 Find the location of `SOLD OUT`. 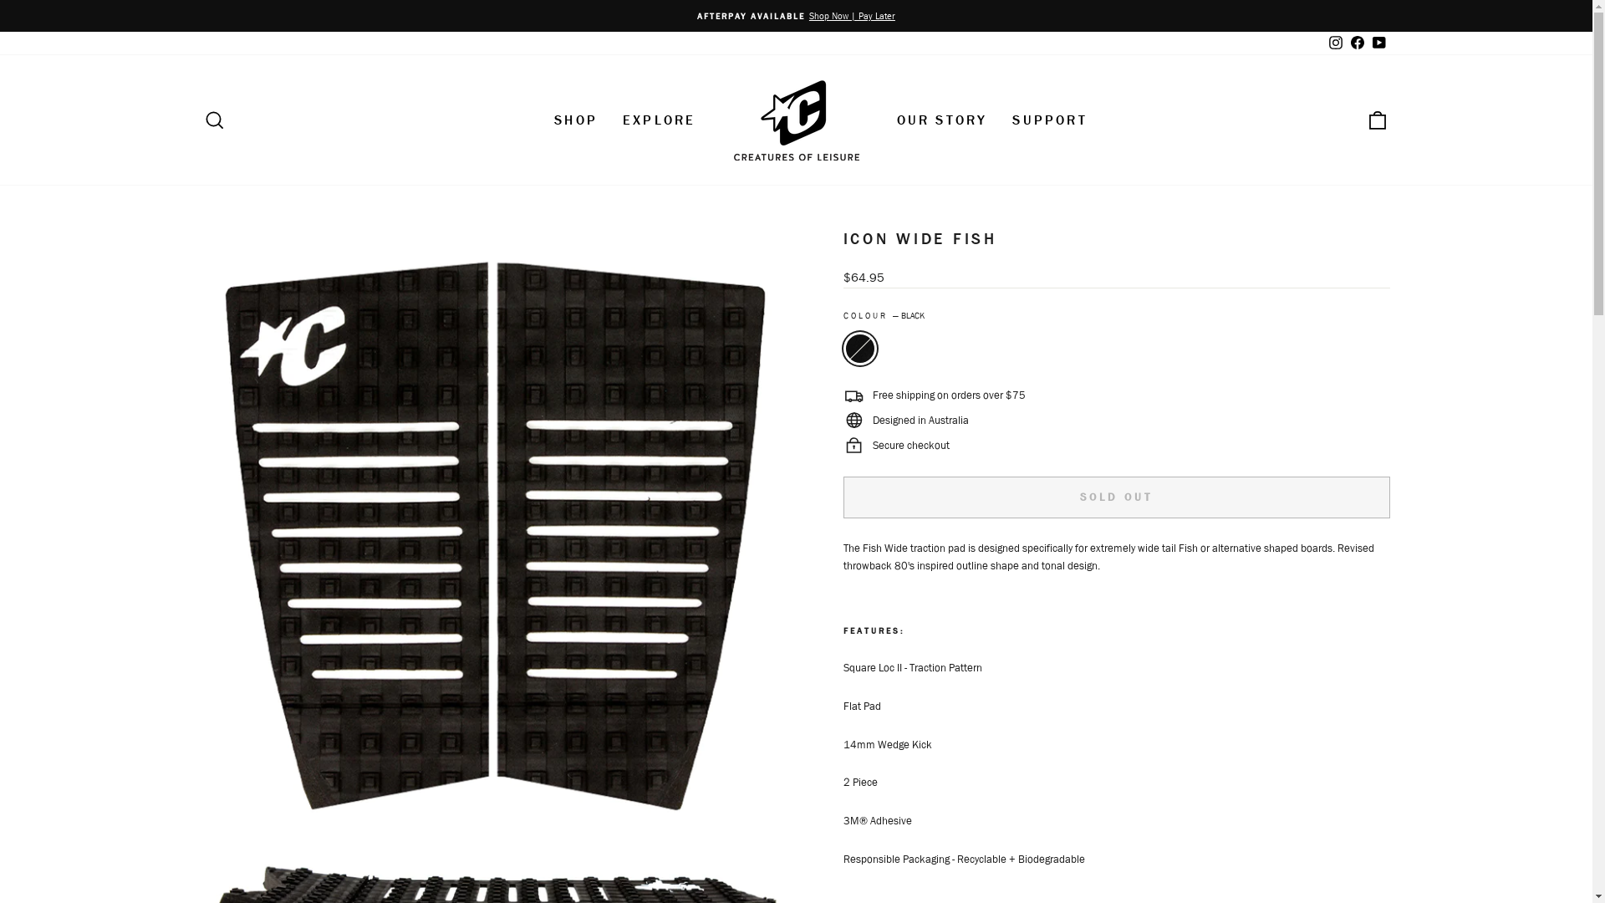

SOLD OUT is located at coordinates (1116, 497).